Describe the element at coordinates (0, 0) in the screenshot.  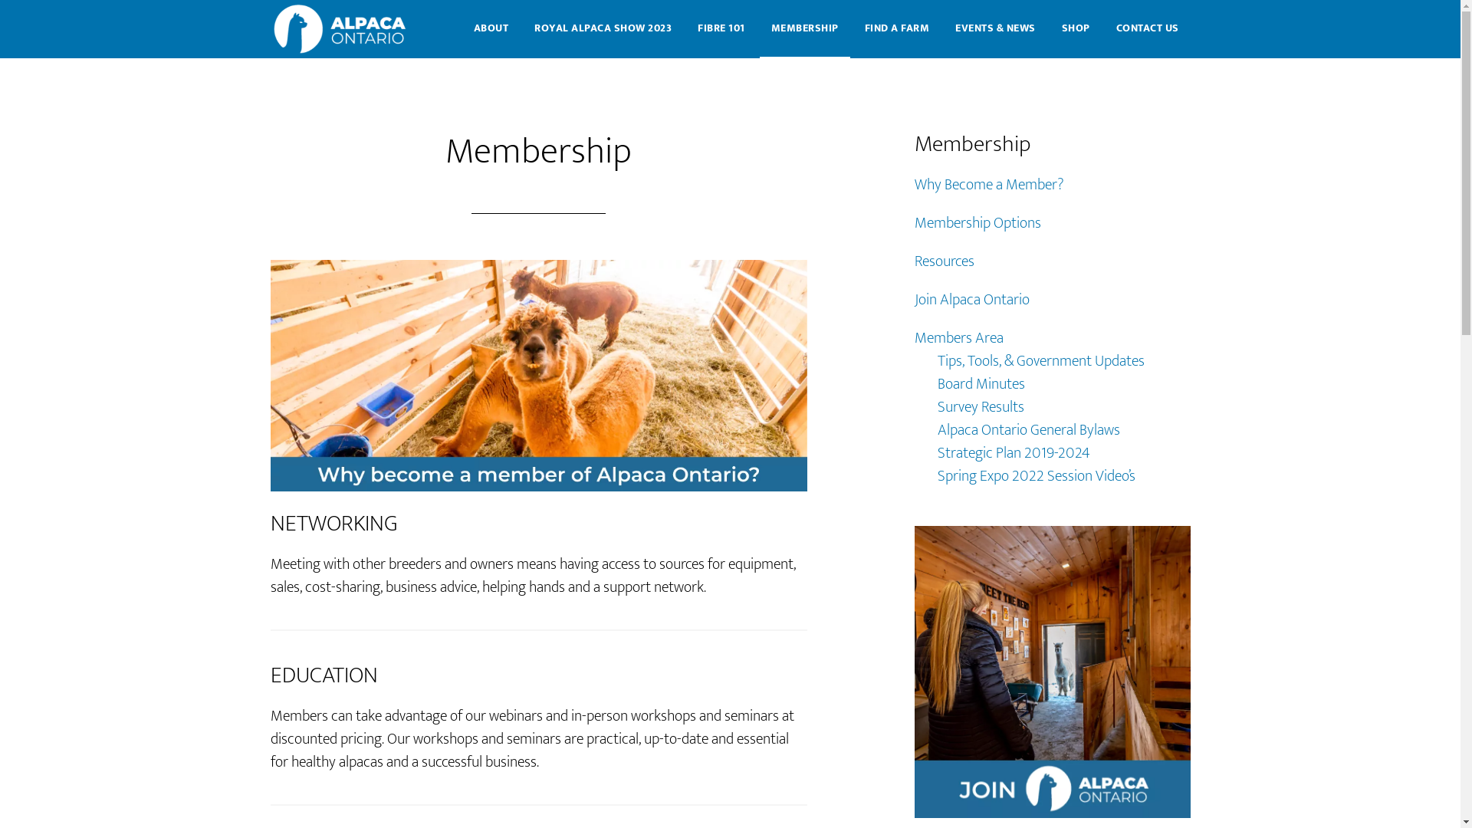
I see `Skip to main content` at that location.